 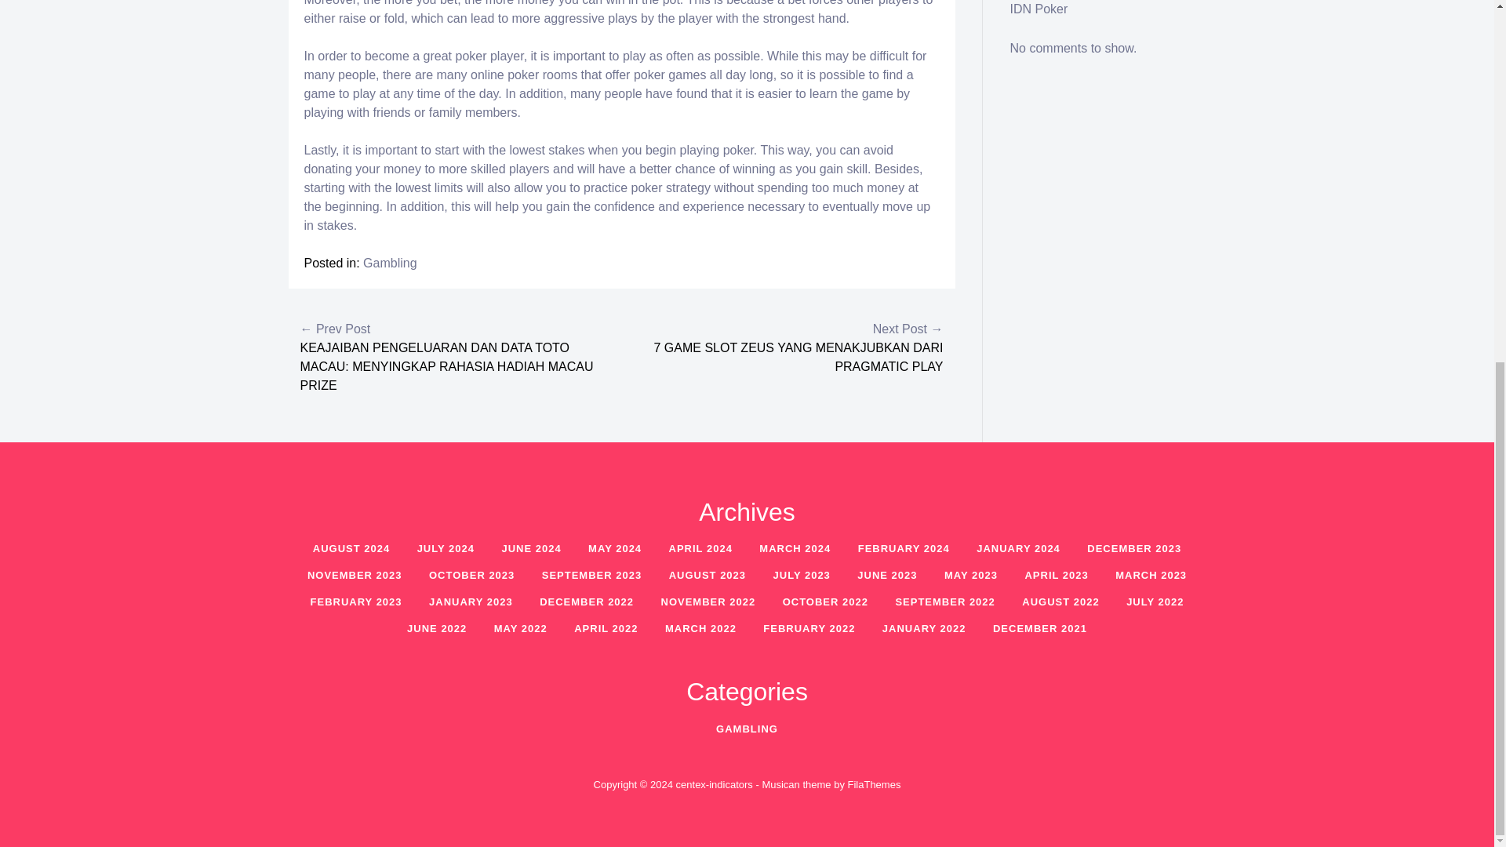 I want to click on JUNE 2023, so click(x=886, y=574).